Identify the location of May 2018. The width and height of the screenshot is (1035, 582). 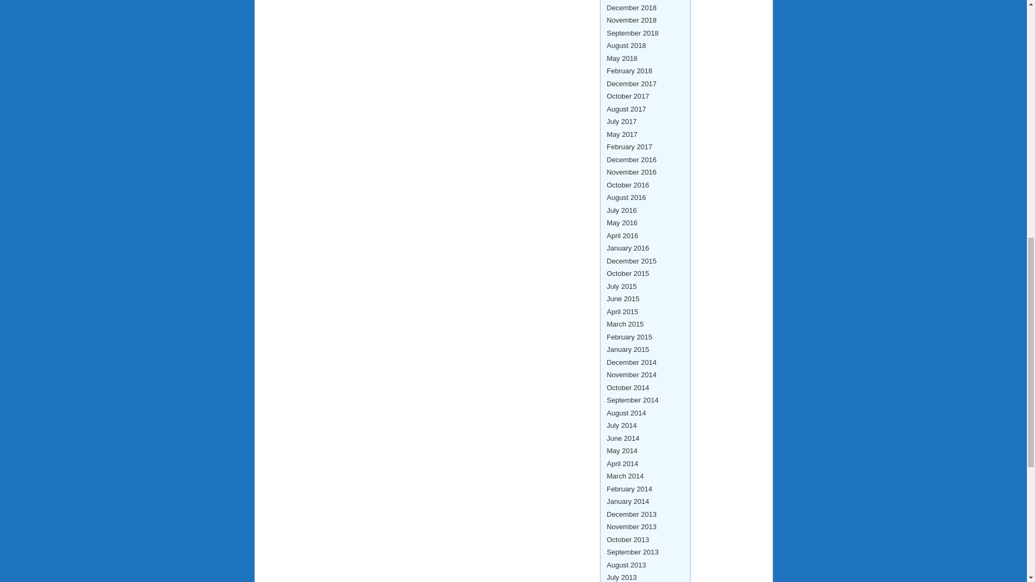
(622, 58).